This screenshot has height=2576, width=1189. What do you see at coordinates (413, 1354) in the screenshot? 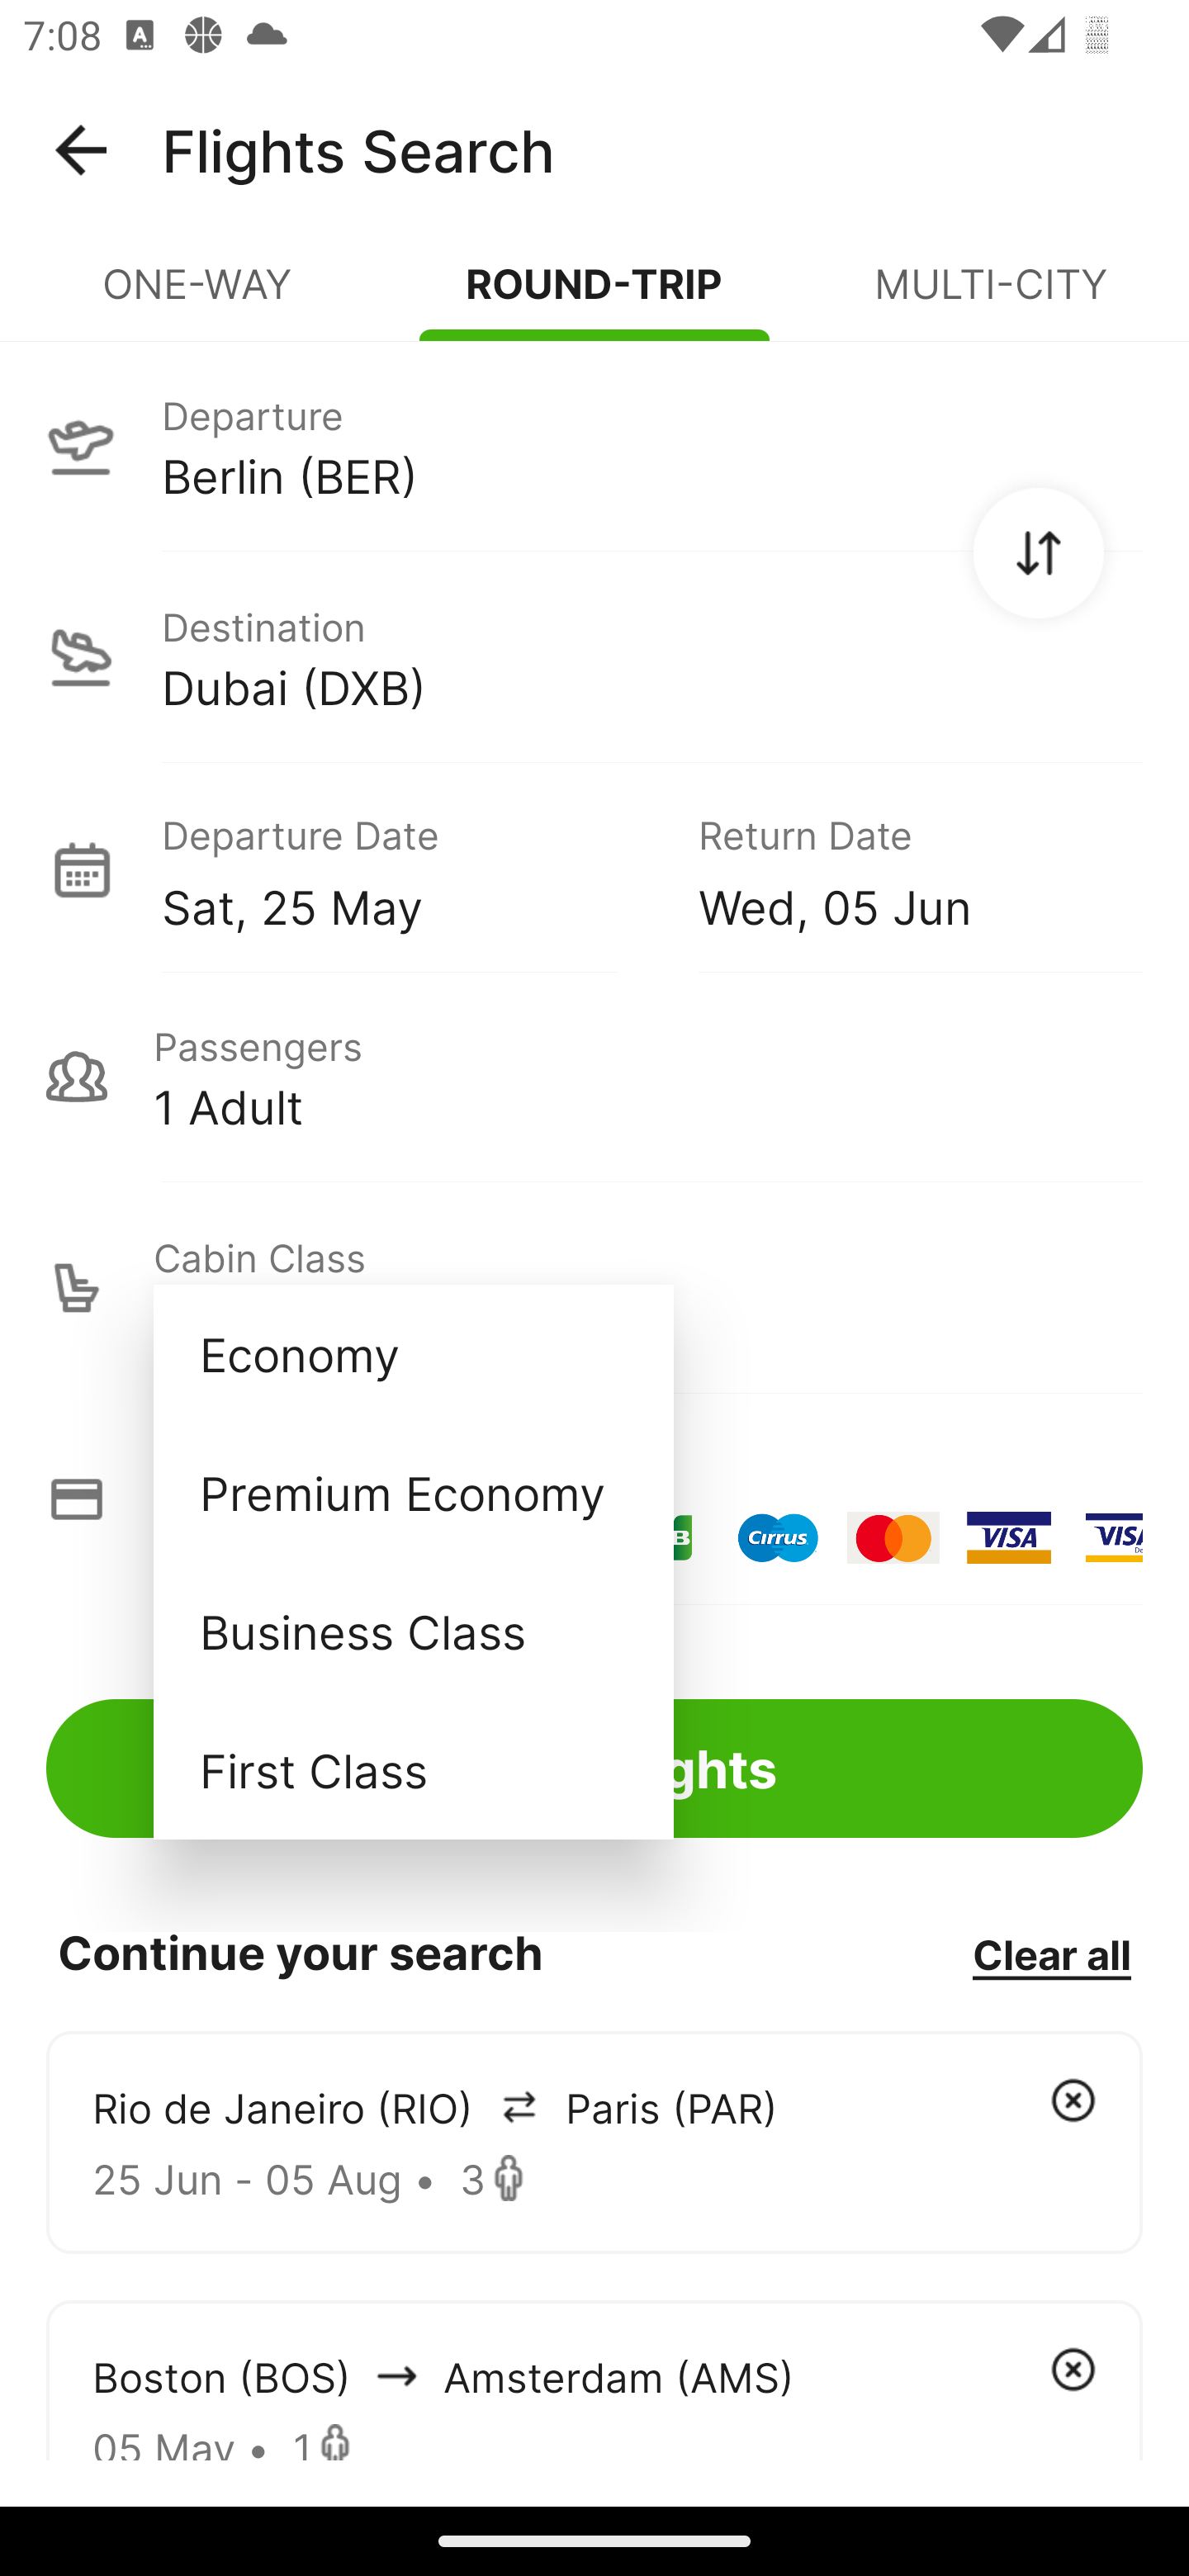
I see `Economy` at bounding box center [413, 1354].